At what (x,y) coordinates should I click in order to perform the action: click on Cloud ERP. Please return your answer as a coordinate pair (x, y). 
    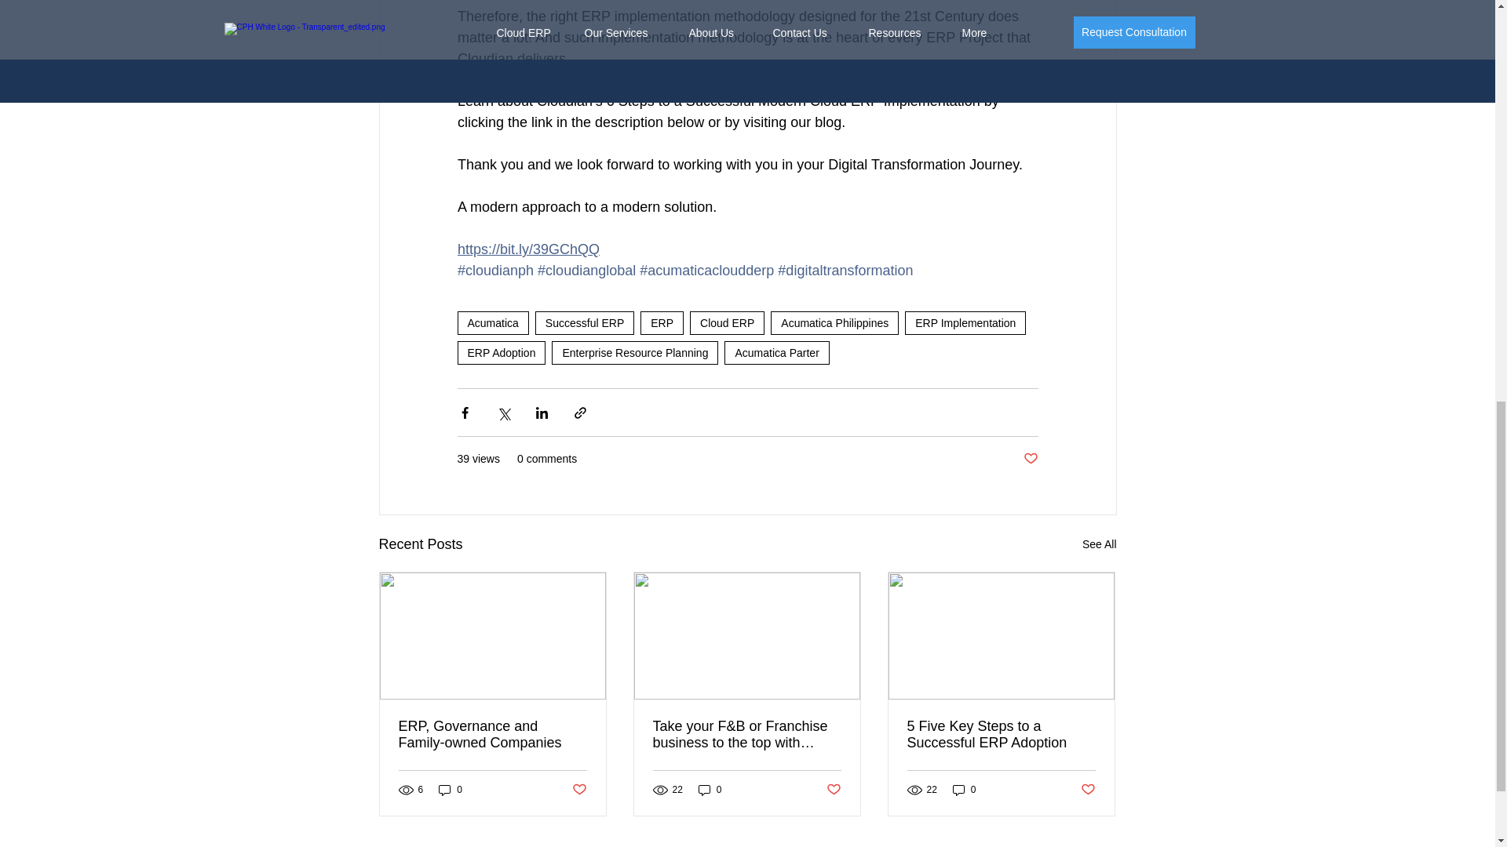
    Looking at the image, I should click on (727, 323).